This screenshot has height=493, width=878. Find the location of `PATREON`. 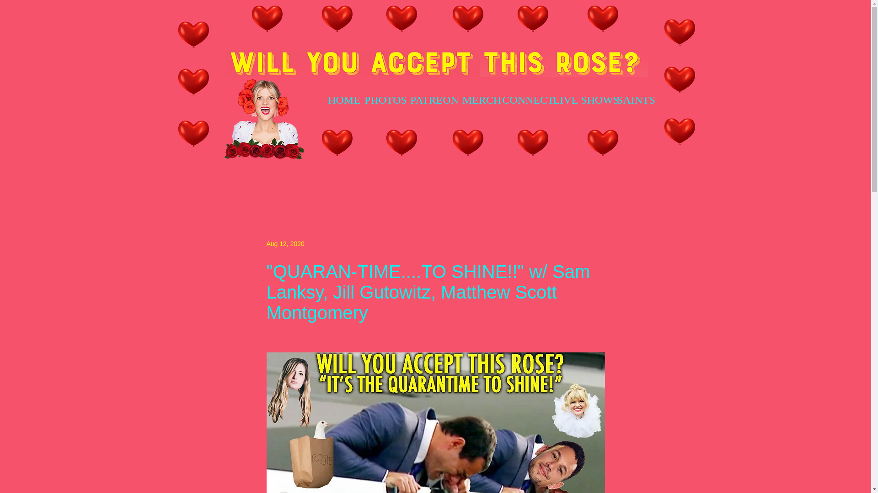

PATREON is located at coordinates (434, 100).